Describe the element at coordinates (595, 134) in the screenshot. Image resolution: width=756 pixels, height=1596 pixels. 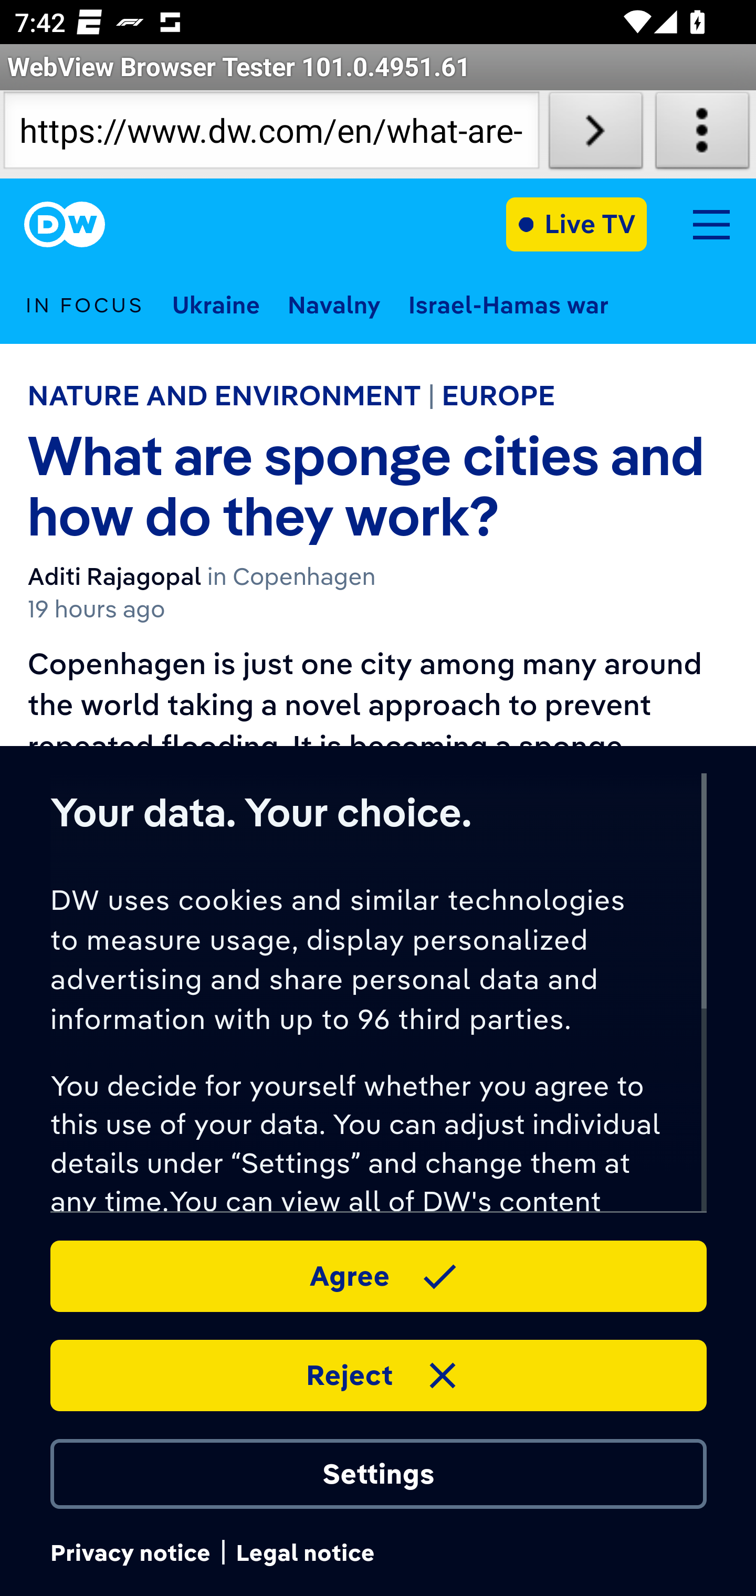
I see `Load URL` at that location.